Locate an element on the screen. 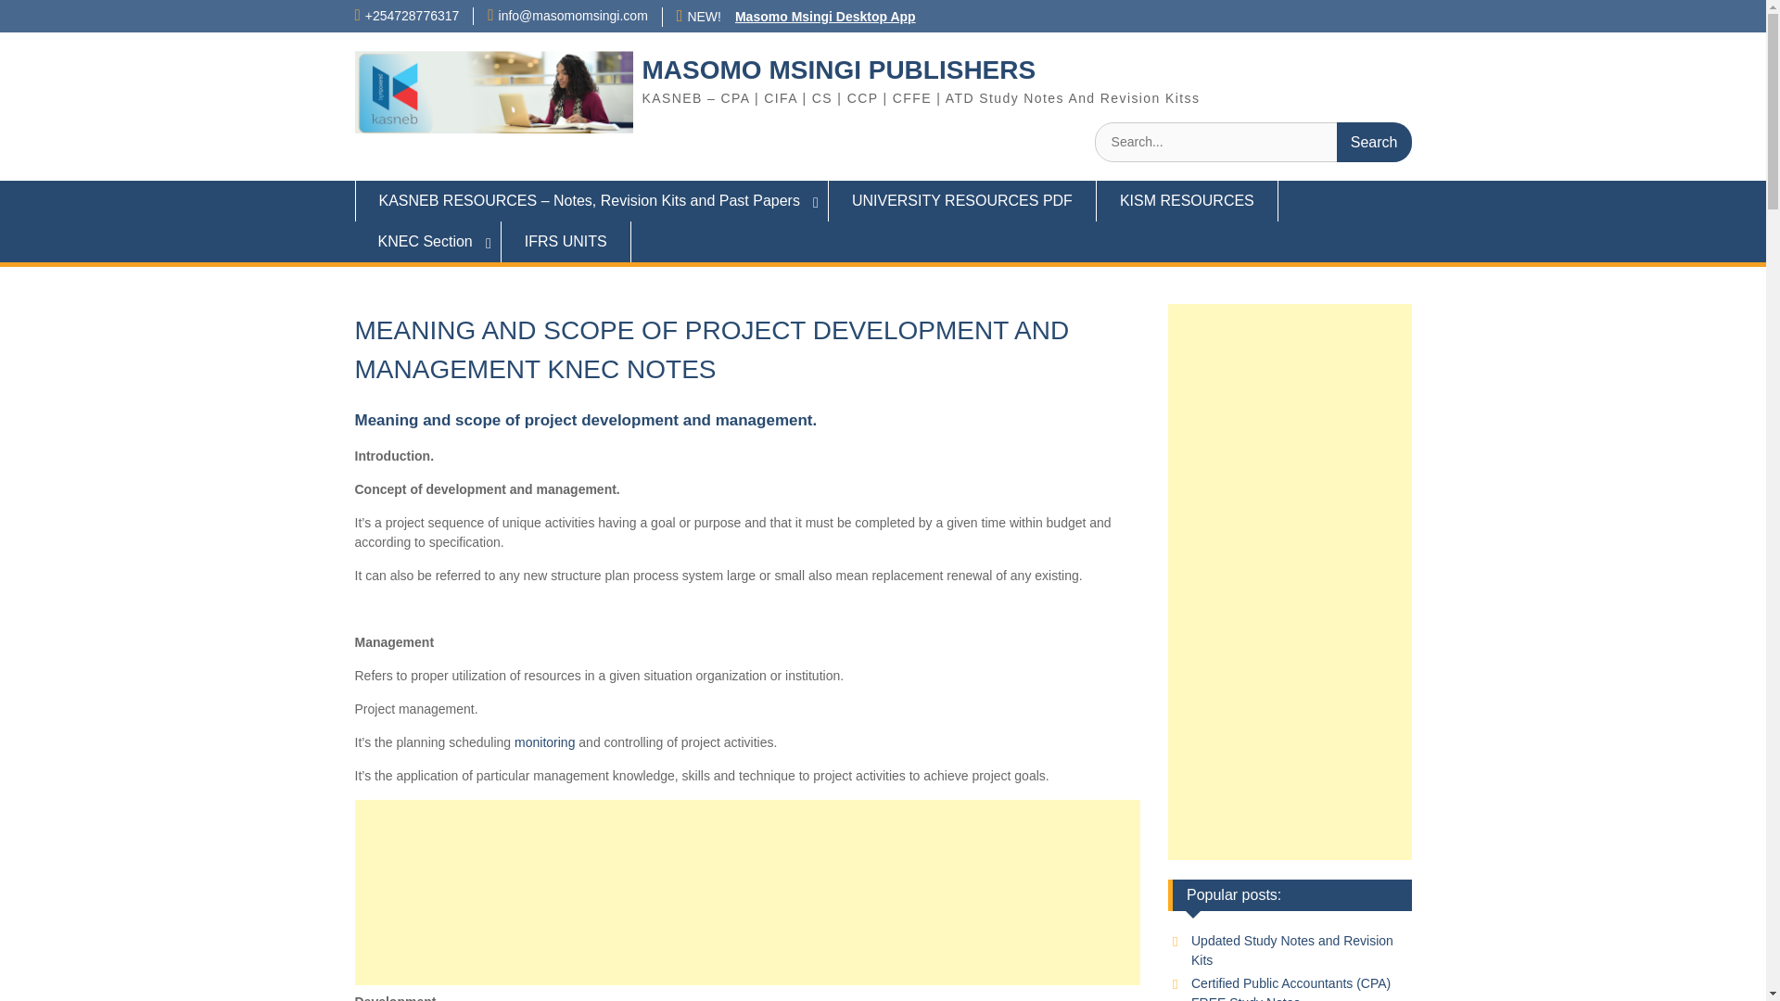 The image size is (1780, 1001). KISM RESOURCES is located at coordinates (1187, 200).